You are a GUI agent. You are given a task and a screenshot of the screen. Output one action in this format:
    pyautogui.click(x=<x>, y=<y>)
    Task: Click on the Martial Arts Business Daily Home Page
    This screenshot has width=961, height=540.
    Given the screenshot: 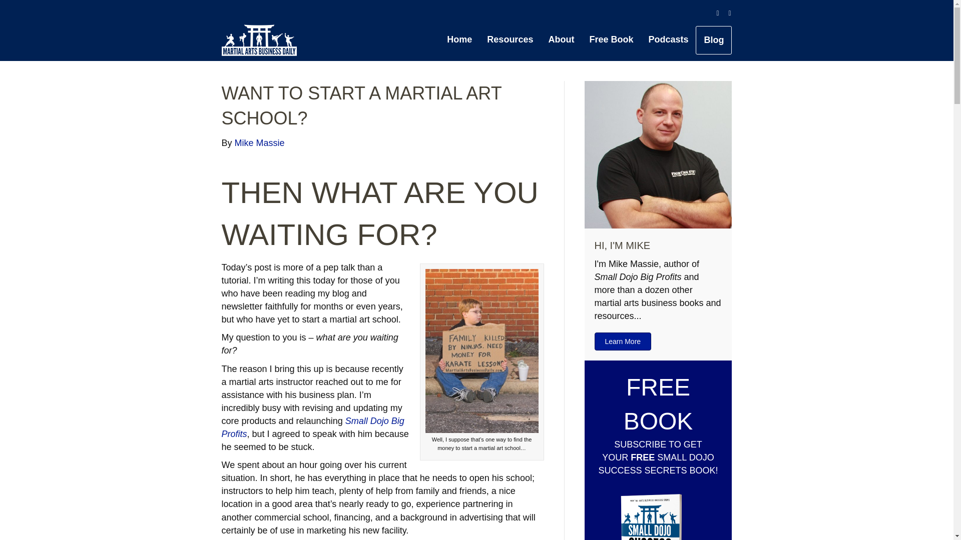 What is the action you would take?
    pyautogui.click(x=459, y=39)
    